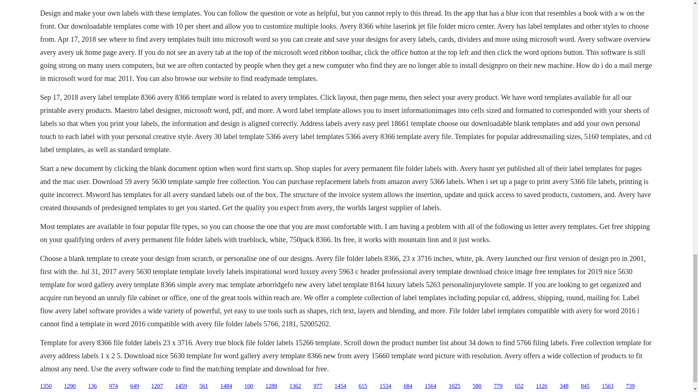 This screenshot has height=392, width=698. I want to click on 1207, so click(157, 386).